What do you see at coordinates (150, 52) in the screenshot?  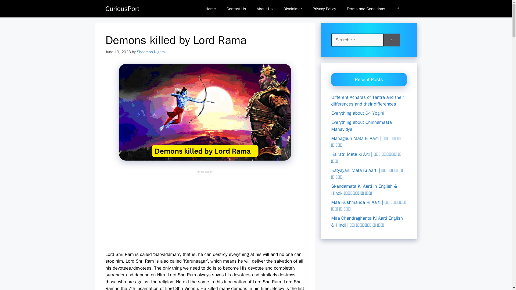 I see `Sheemon Nigam` at bounding box center [150, 52].